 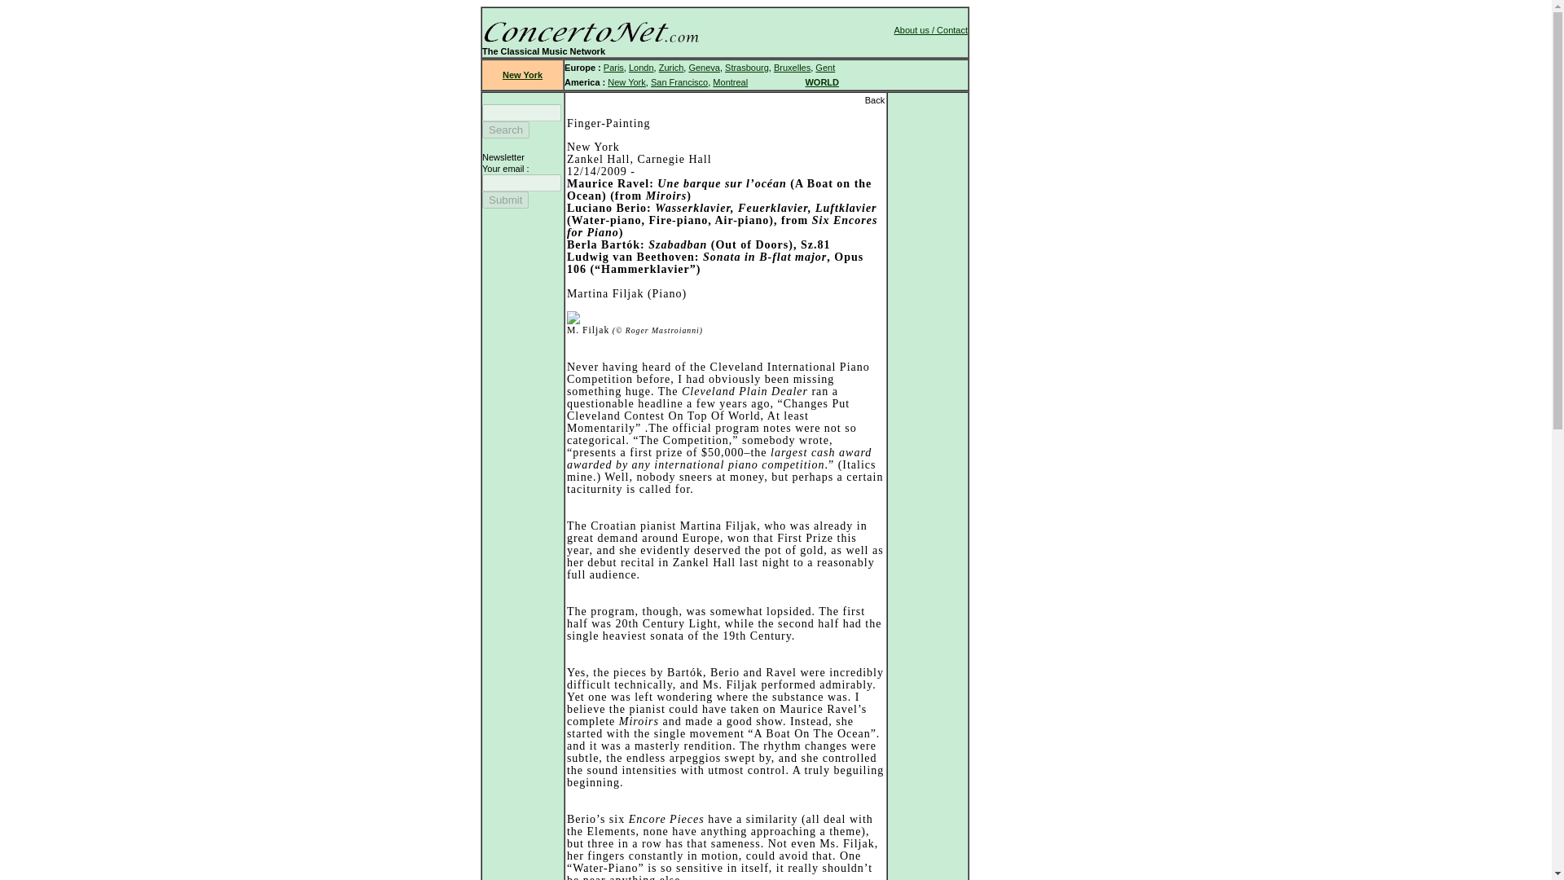 What do you see at coordinates (626, 81) in the screenshot?
I see `New York` at bounding box center [626, 81].